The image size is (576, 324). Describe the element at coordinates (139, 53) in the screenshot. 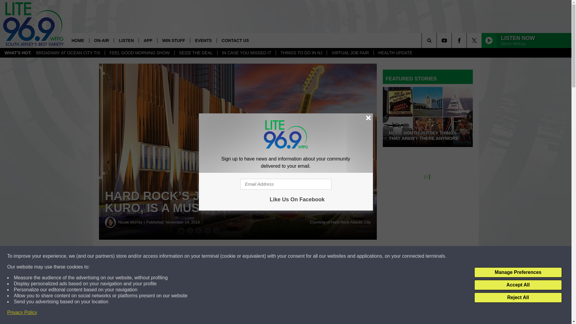

I see `FEEL GOOD MORNING SHOW` at that location.